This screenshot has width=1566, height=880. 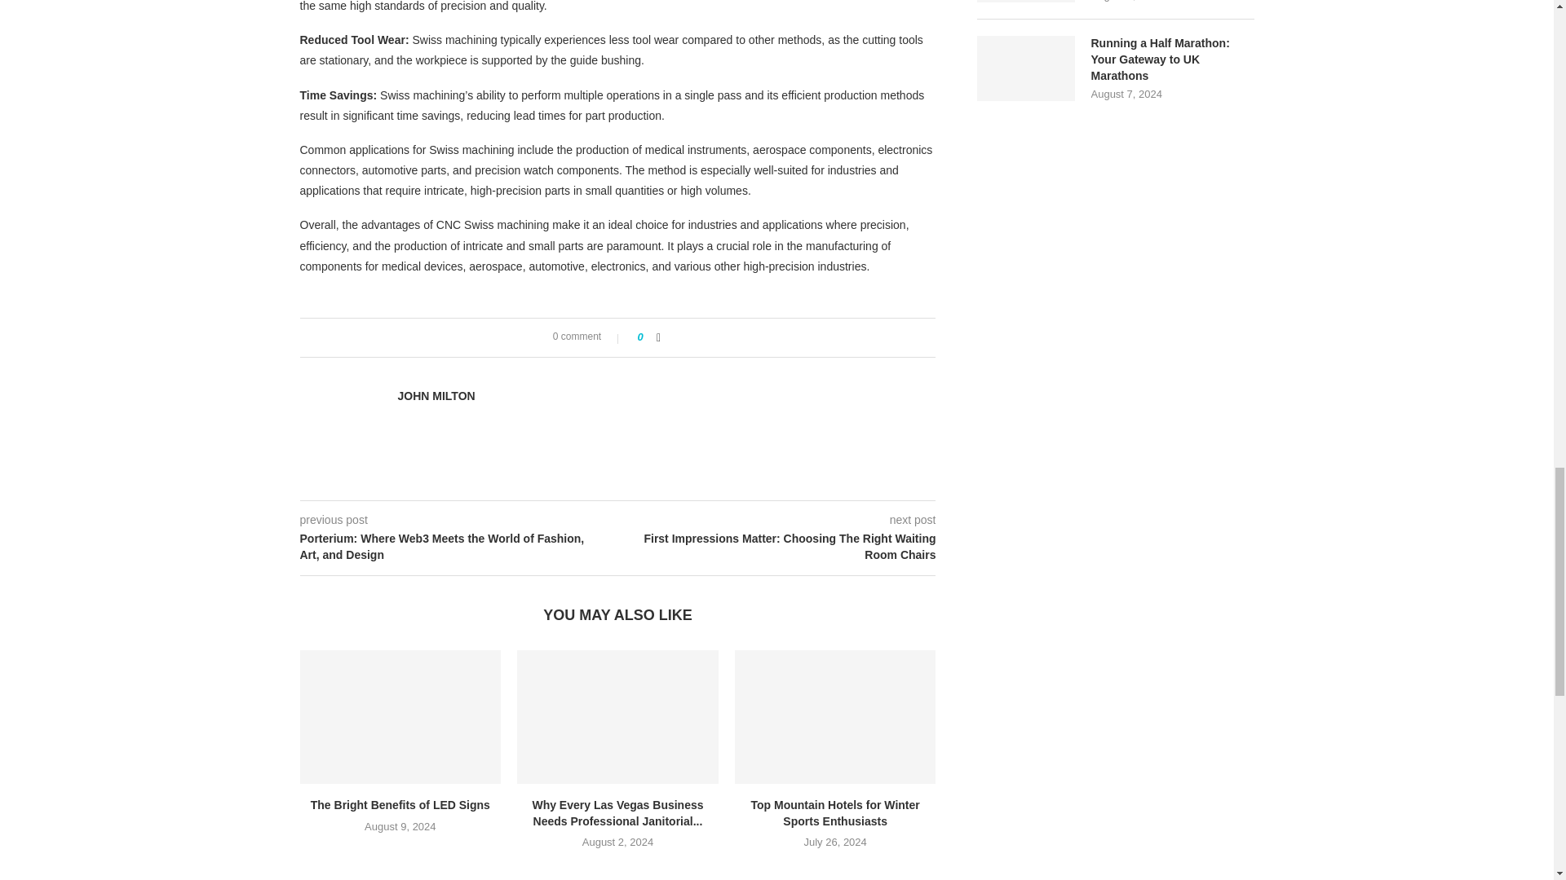 I want to click on Top Mountain Hotels for Winter Sports Enthusiasts, so click(x=835, y=717).